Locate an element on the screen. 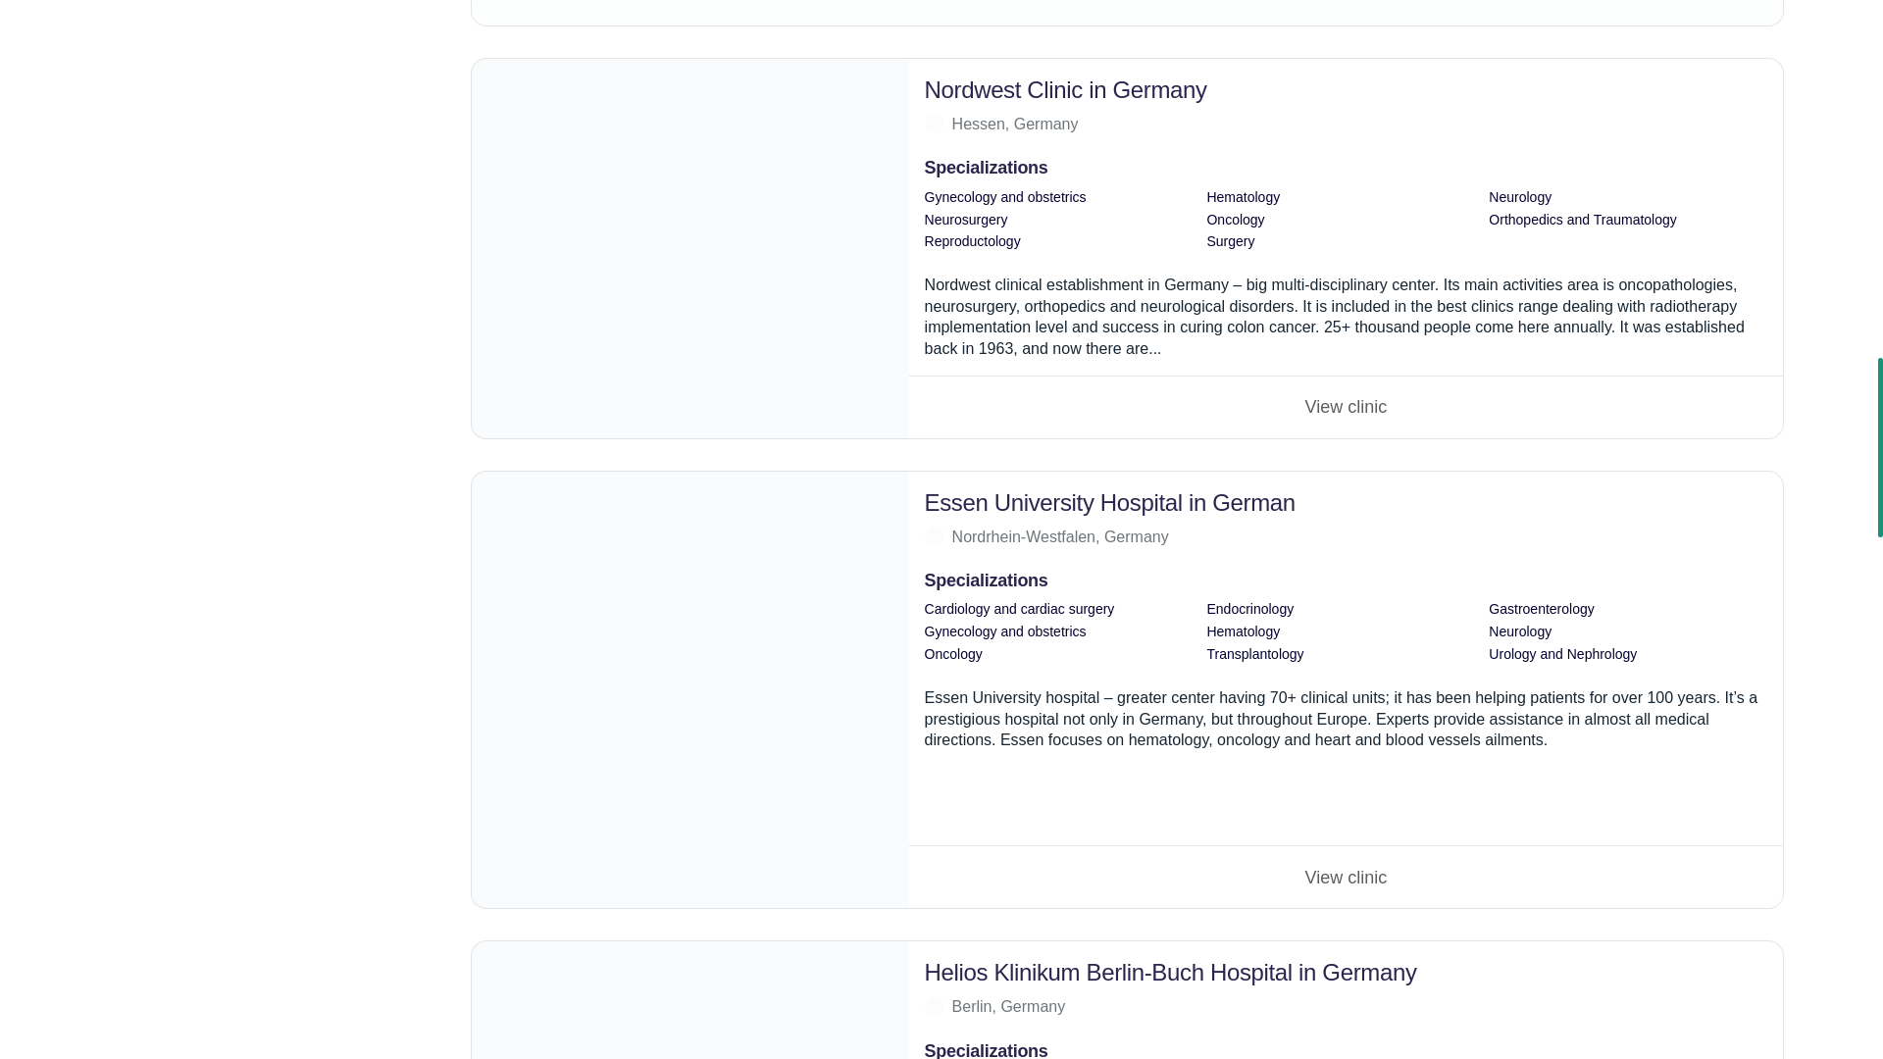 This screenshot has height=1059, width=1883. Helios Klinikum Berlin-Buch Hospital in Germany is located at coordinates (690, 1000).